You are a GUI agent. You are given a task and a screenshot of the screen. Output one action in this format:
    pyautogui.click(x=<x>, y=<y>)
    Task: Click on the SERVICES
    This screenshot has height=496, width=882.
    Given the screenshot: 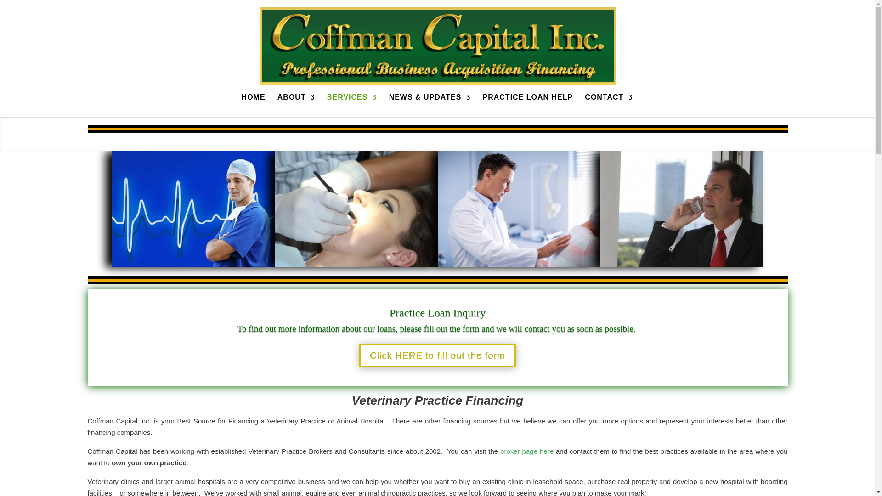 What is the action you would take?
    pyautogui.click(x=352, y=106)
    